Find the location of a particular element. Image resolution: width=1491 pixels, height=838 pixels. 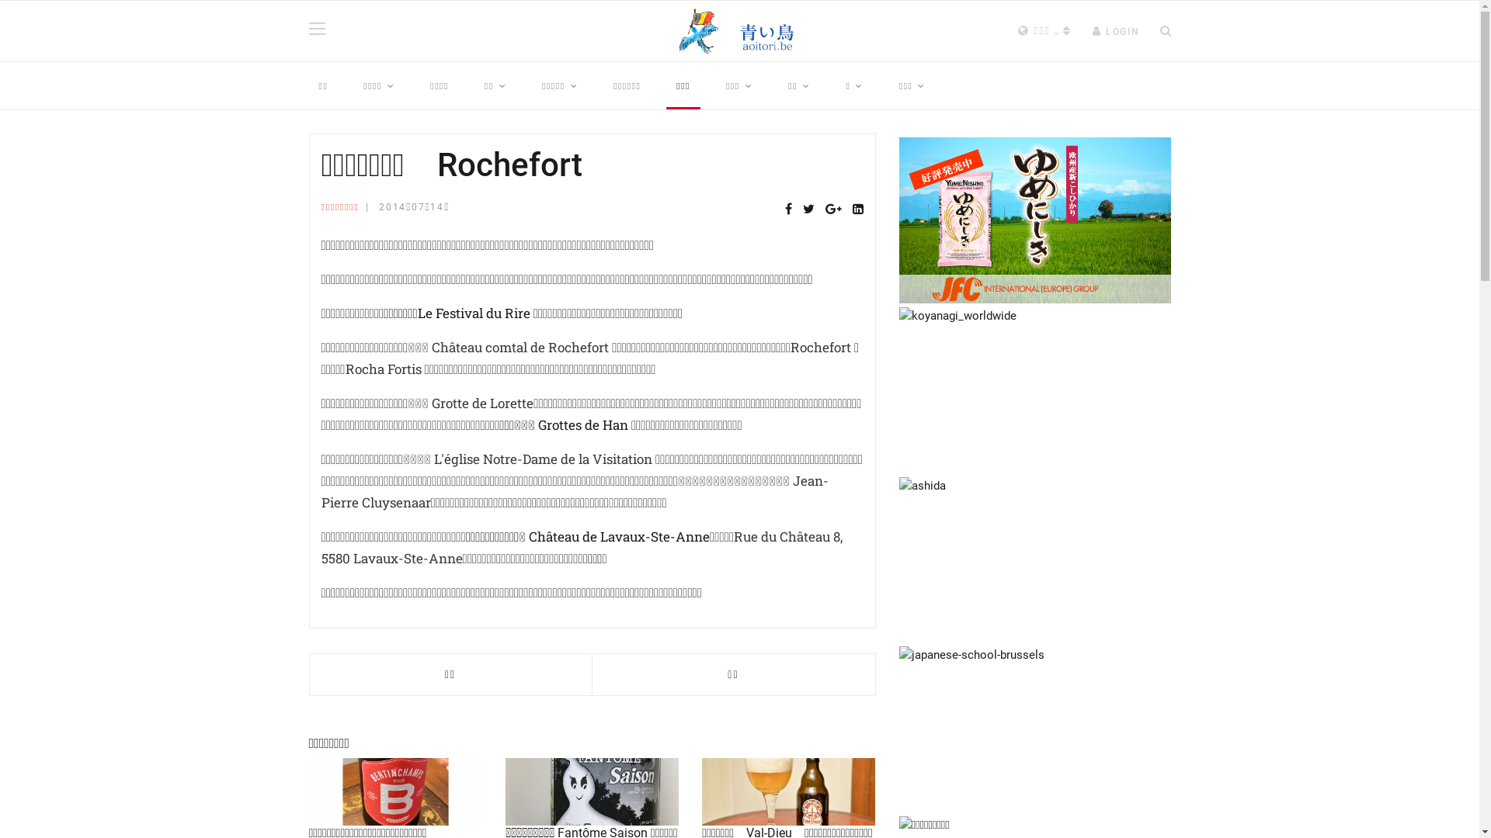

Koyanagi2019 is located at coordinates (1035, 390).